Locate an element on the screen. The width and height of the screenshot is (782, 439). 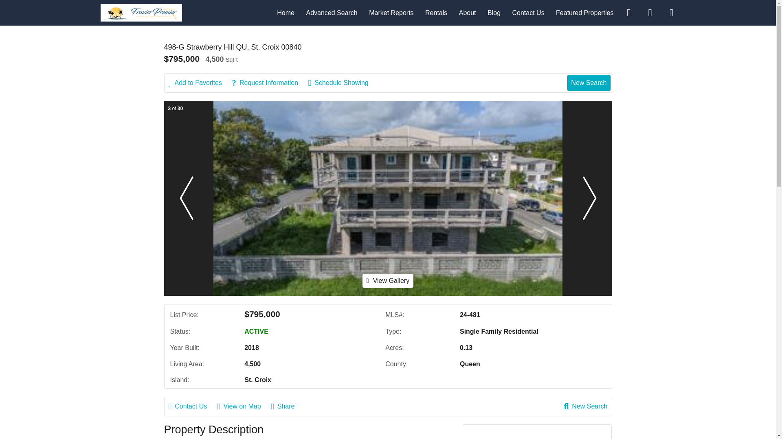
New Search is located at coordinates (586, 406).